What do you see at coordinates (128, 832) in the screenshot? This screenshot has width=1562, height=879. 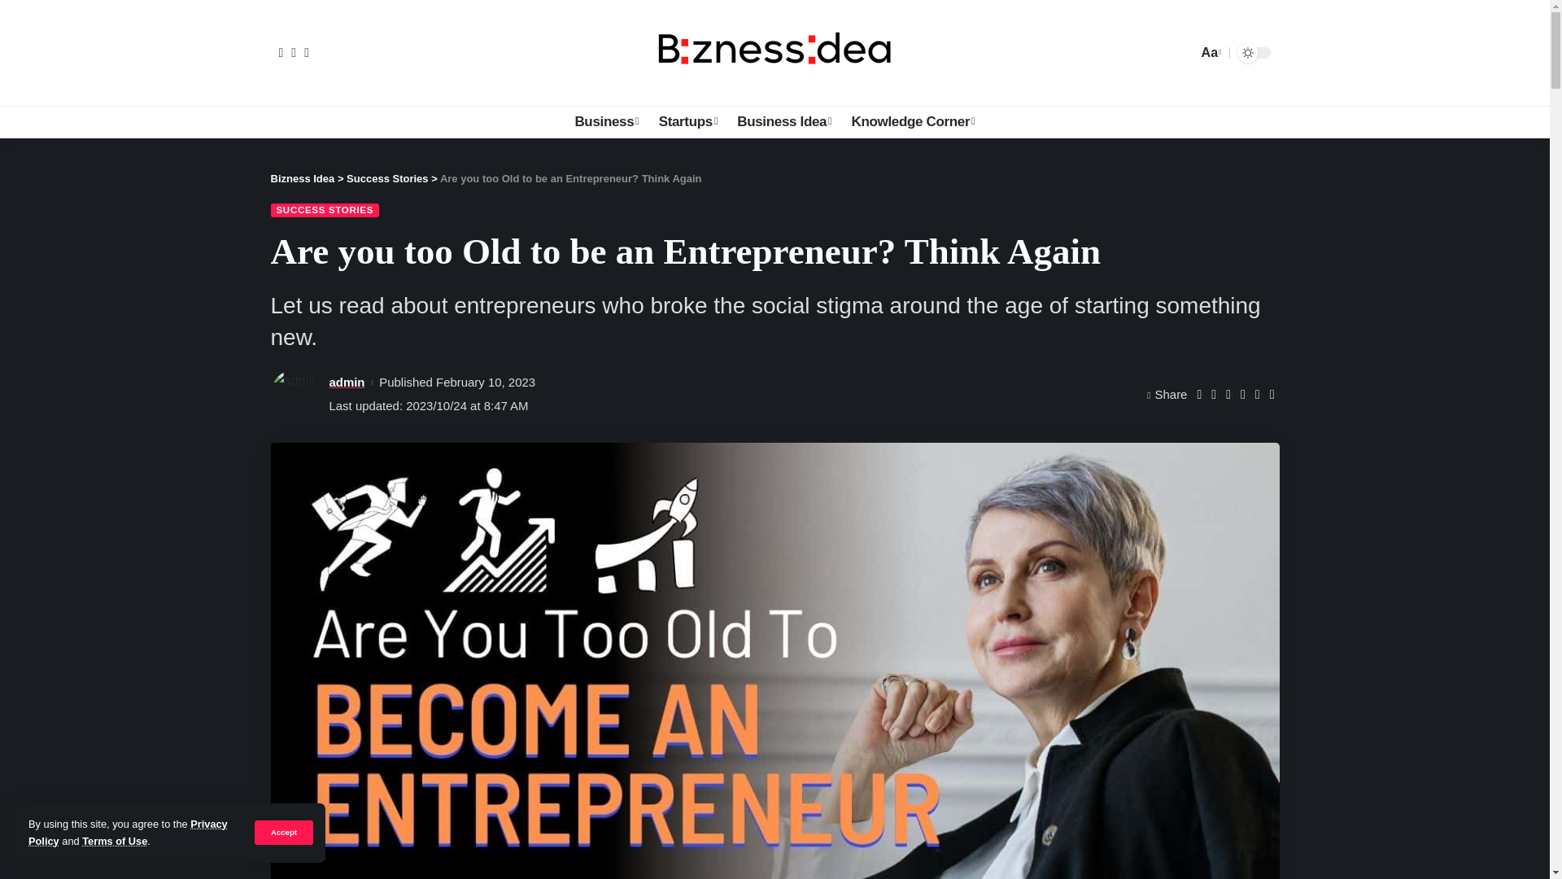 I see `Privacy Policy` at bounding box center [128, 832].